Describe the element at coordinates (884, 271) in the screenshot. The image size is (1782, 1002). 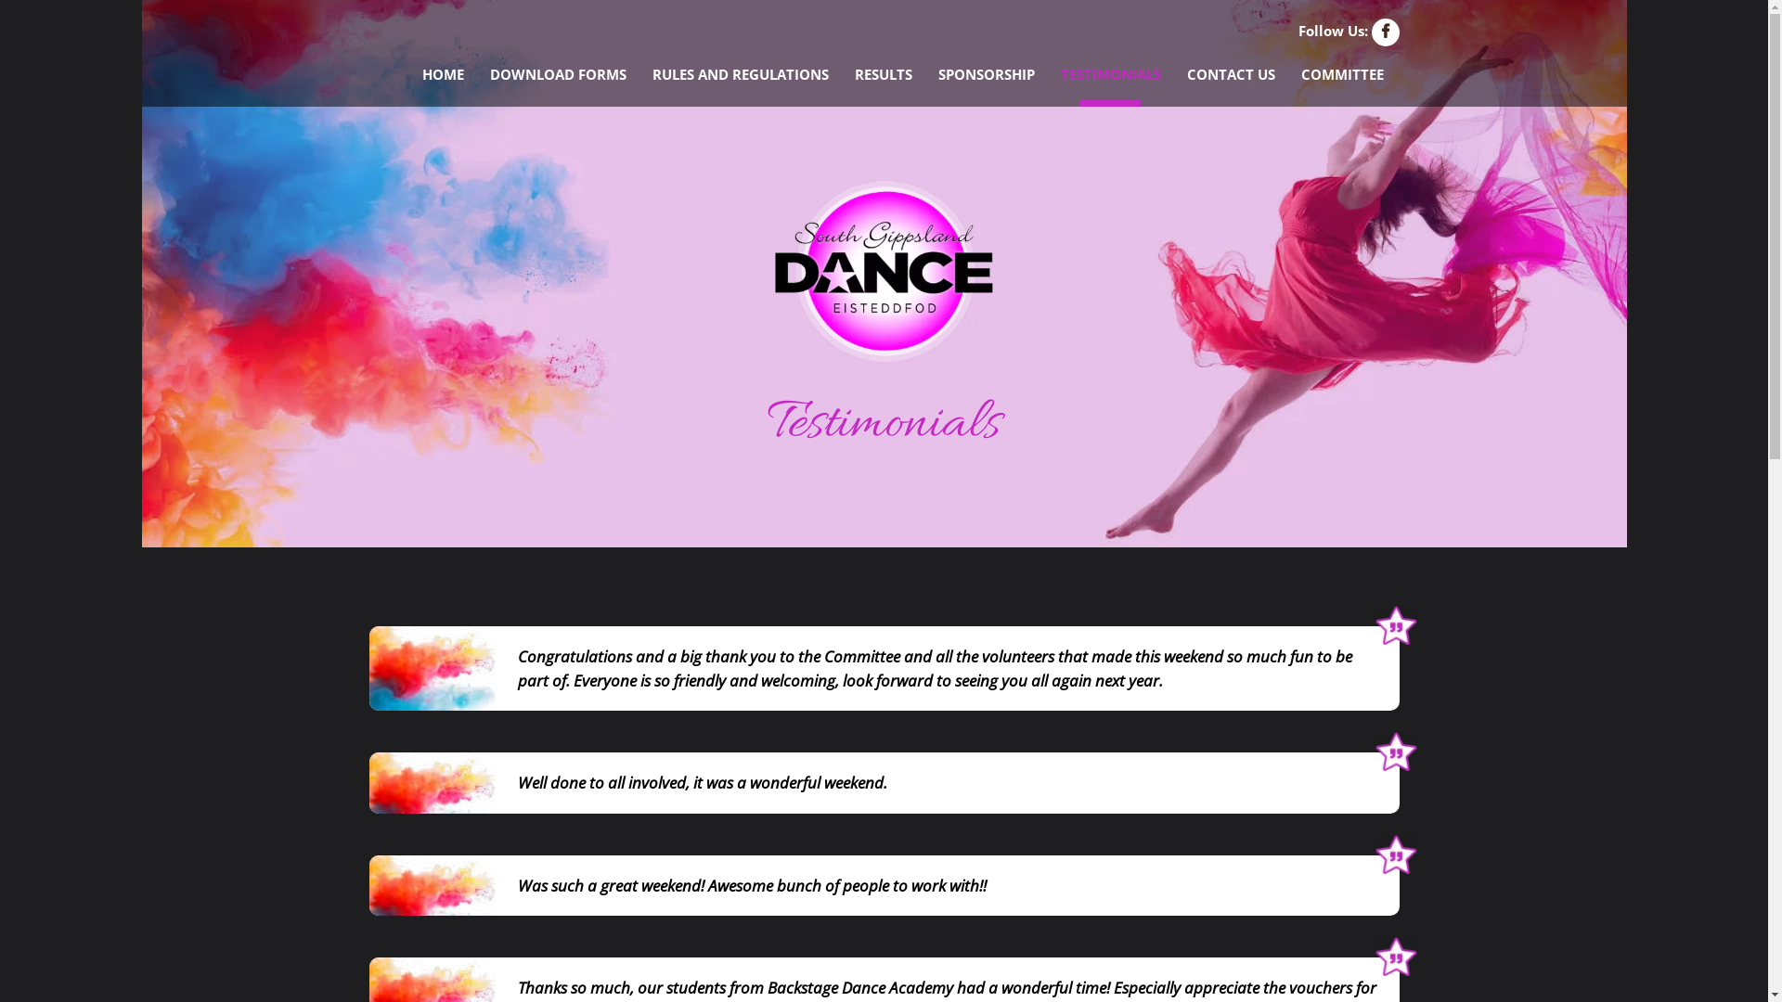
I see `South Gippsland Dance Eisteddfod` at that location.